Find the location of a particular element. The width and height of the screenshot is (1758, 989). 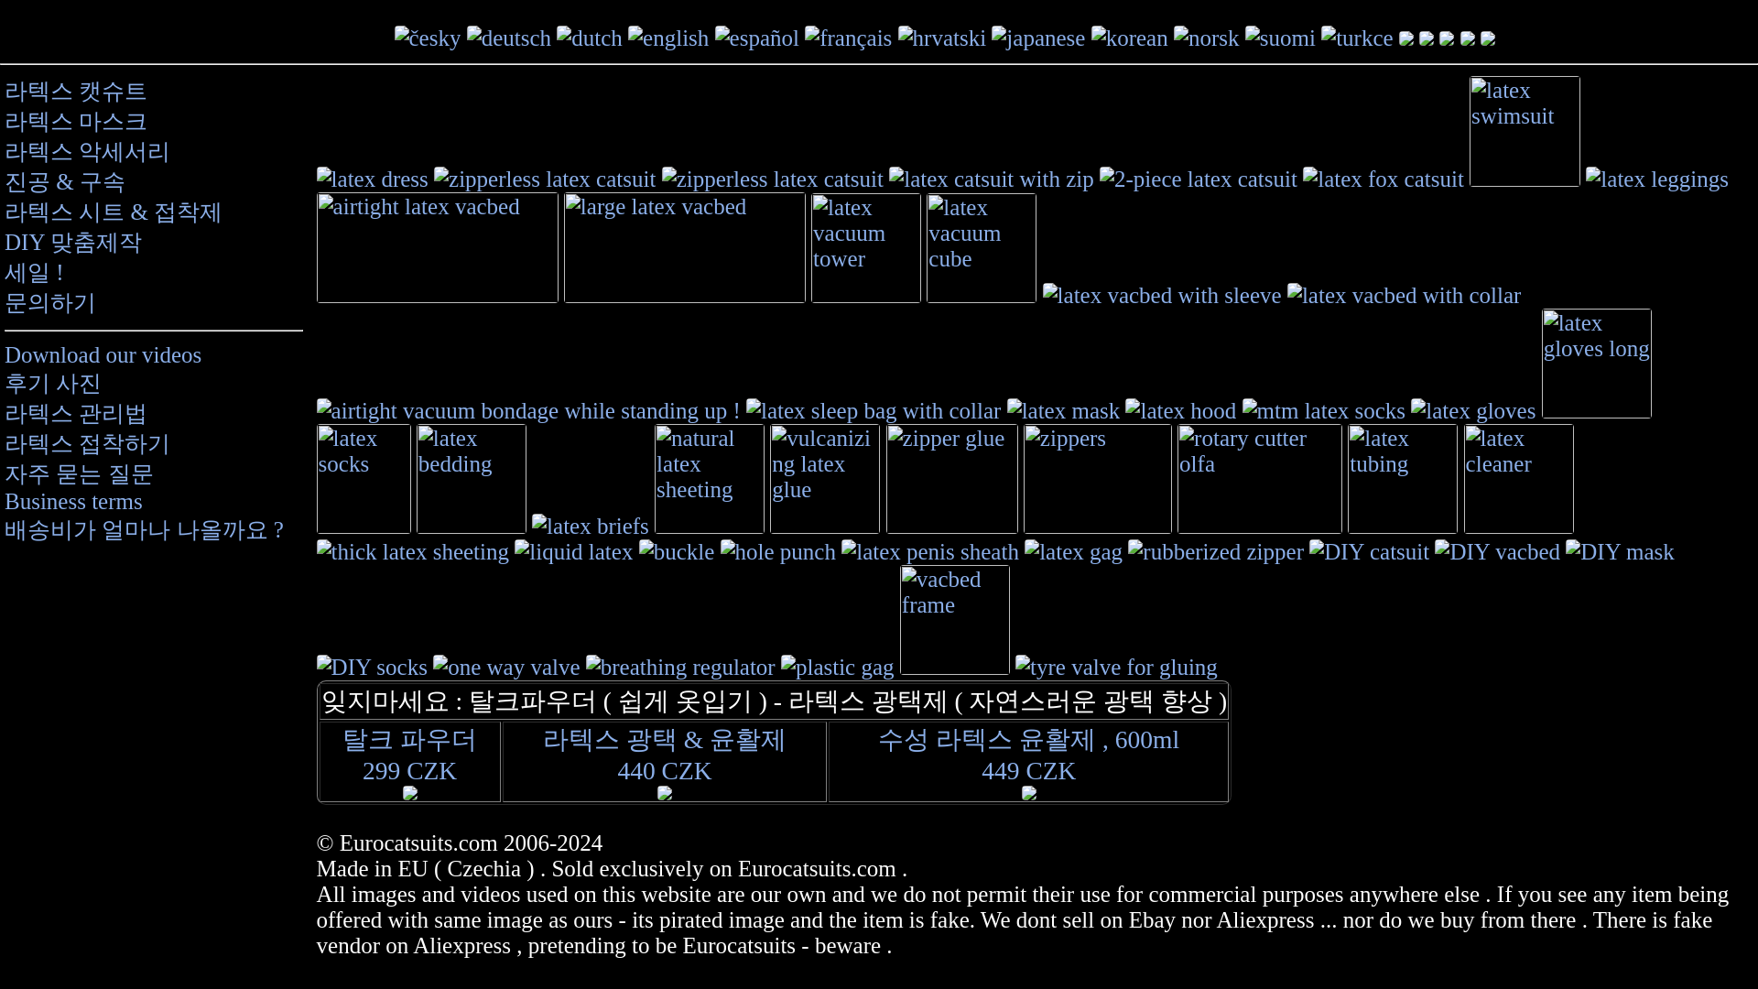

norsk is located at coordinates (1207, 38).